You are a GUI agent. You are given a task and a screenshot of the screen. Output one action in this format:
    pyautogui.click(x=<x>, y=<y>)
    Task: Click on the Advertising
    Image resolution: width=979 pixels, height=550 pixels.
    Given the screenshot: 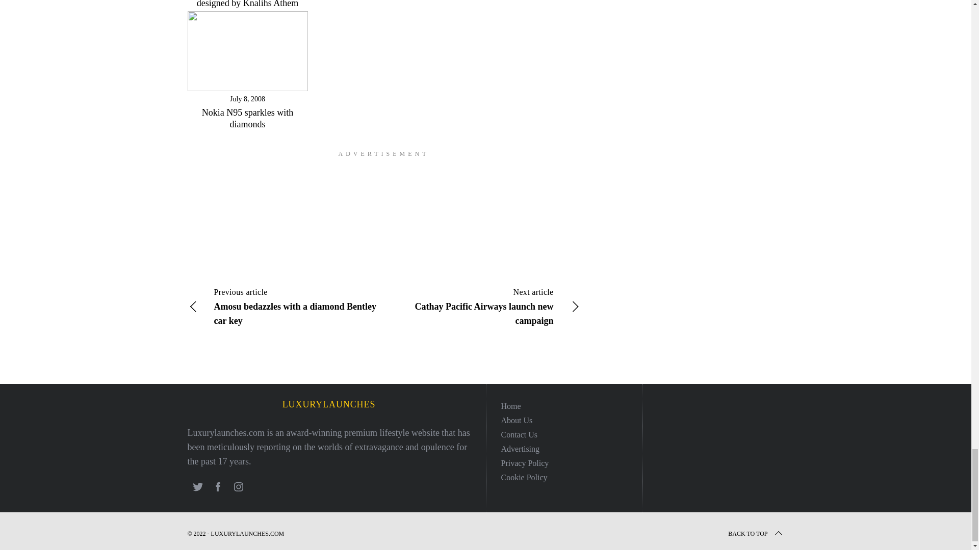 What is the action you would take?
    pyautogui.click(x=520, y=448)
    